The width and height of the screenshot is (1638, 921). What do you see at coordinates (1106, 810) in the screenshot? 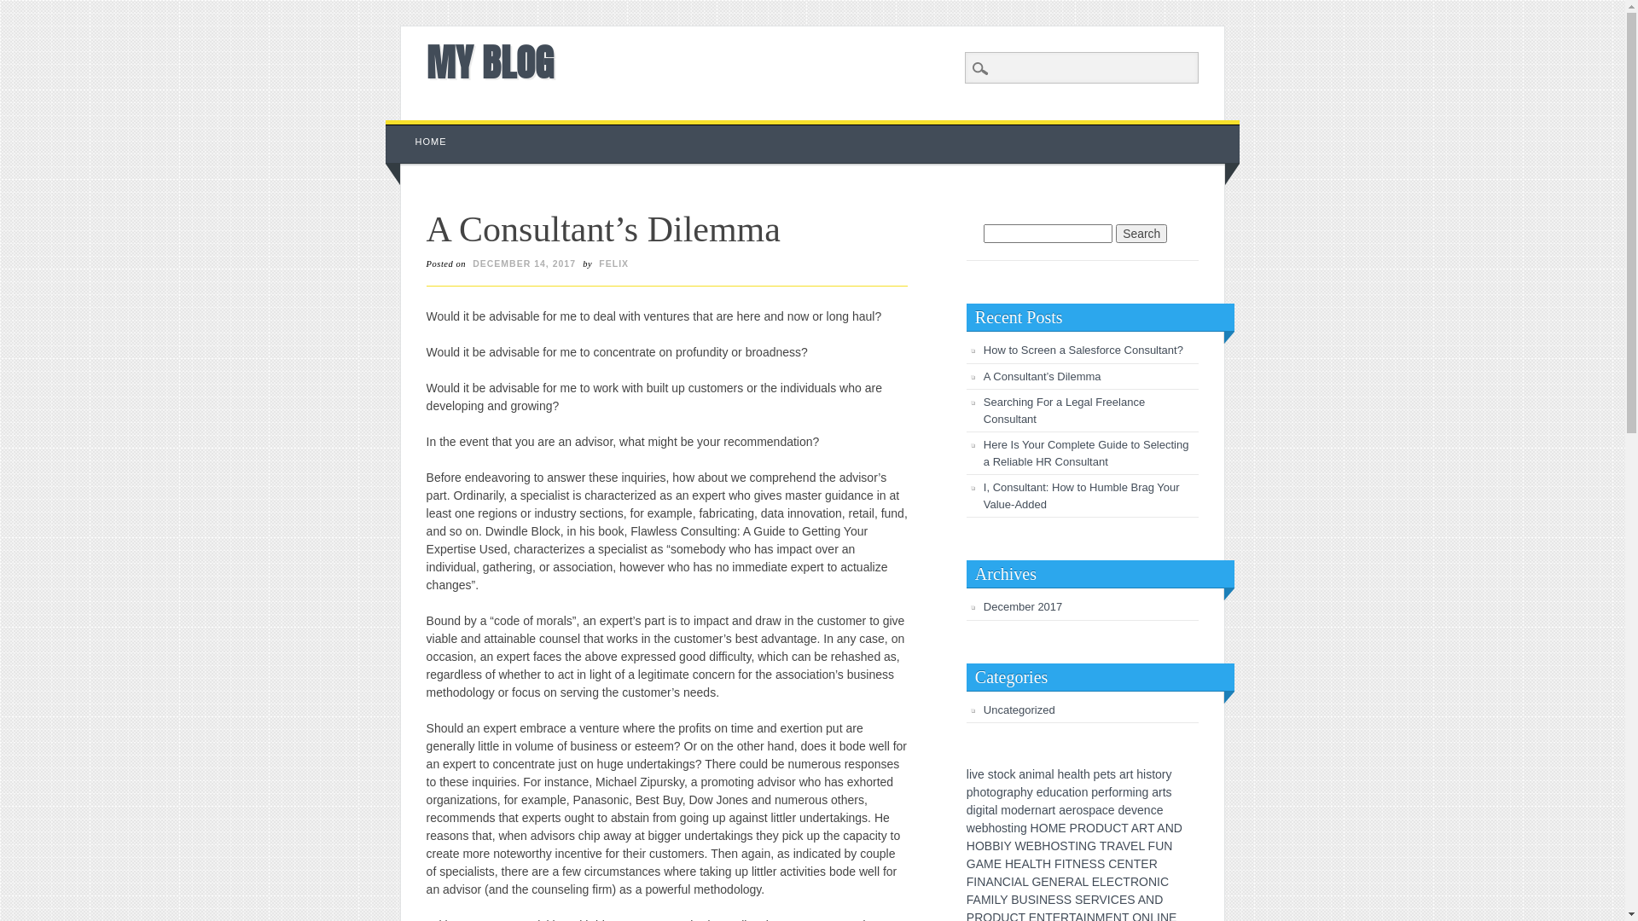
I see `c` at bounding box center [1106, 810].